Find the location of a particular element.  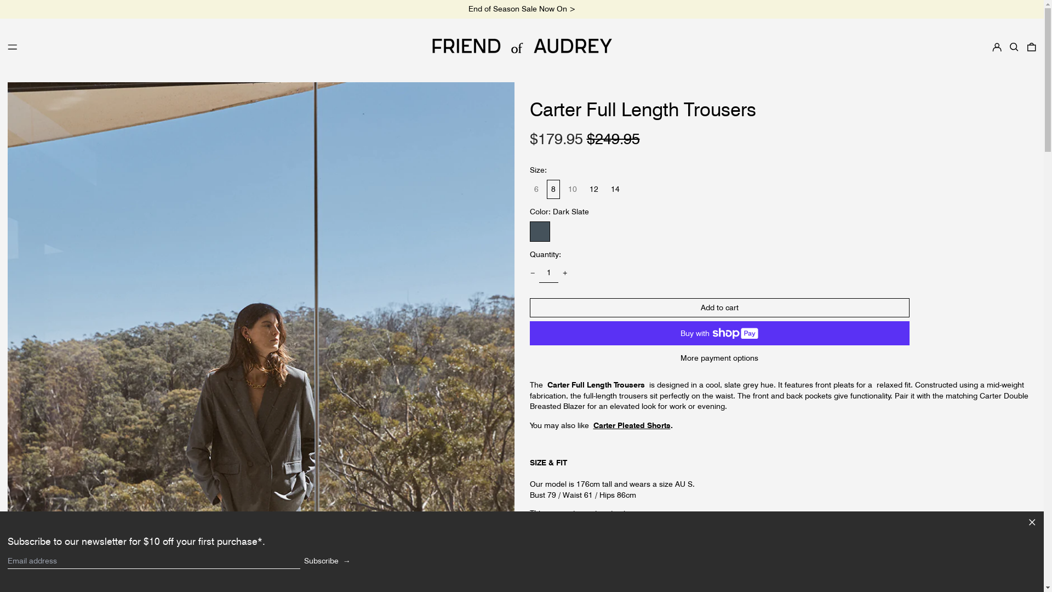

Search is located at coordinates (1014, 47).